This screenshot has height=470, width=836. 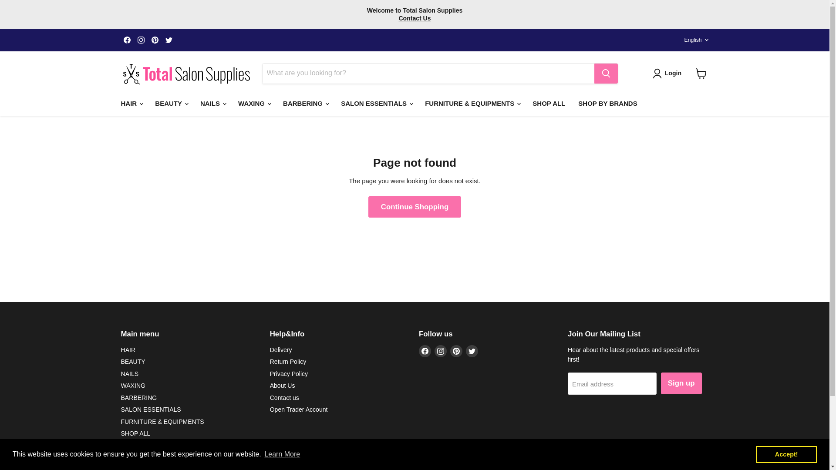 I want to click on Instagram, so click(x=141, y=40).